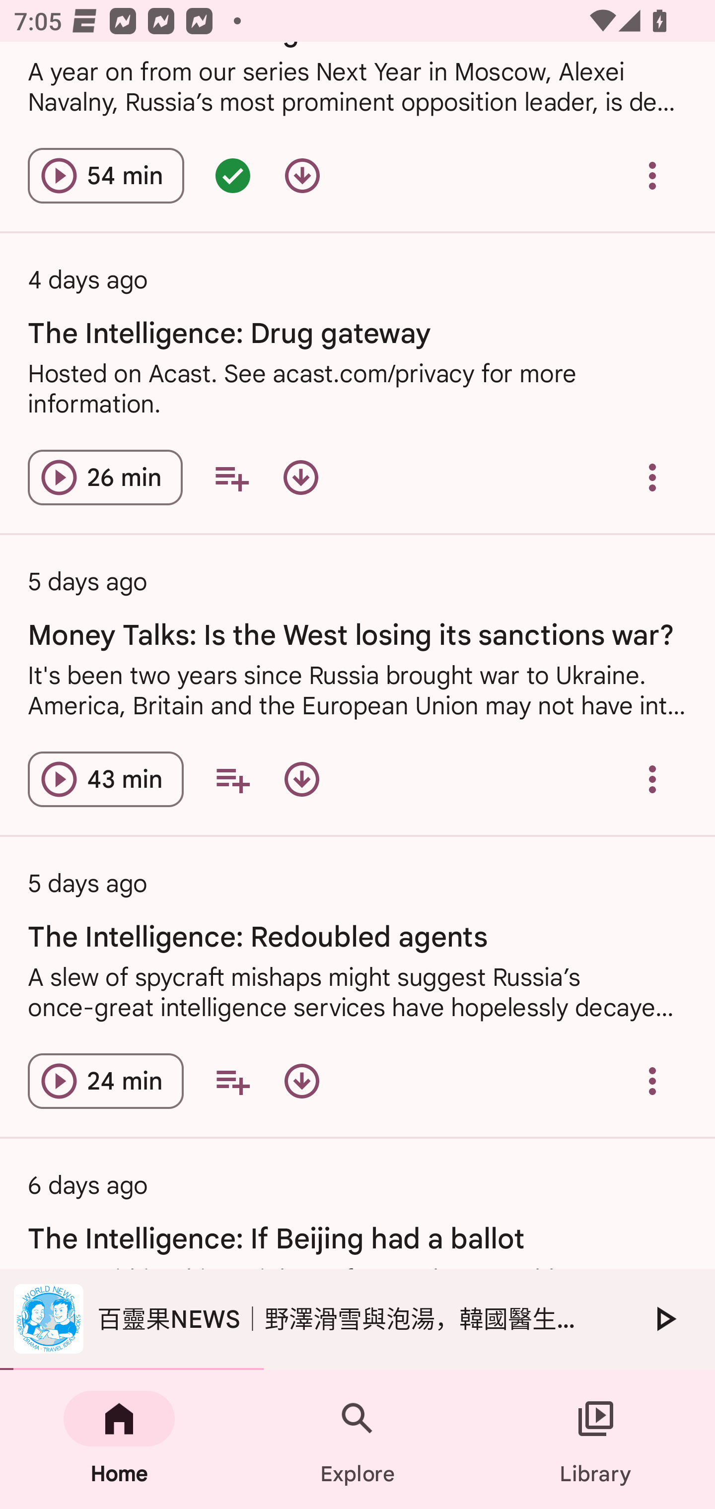 This screenshot has width=715, height=1509. Describe the element at coordinates (652, 779) in the screenshot. I see `Overflow menu` at that location.